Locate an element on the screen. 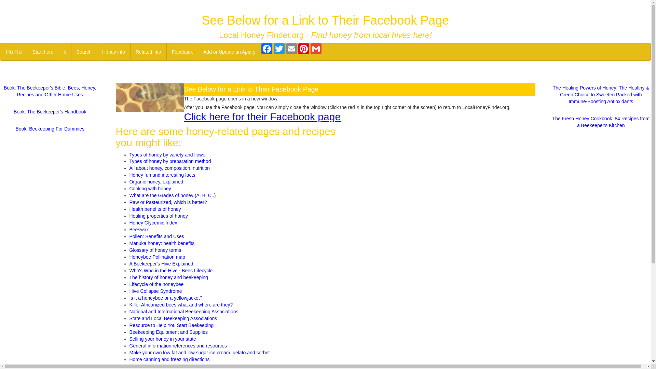 This screenshot has height=369, width=656. Gmail is located at coordinates (316, 49).